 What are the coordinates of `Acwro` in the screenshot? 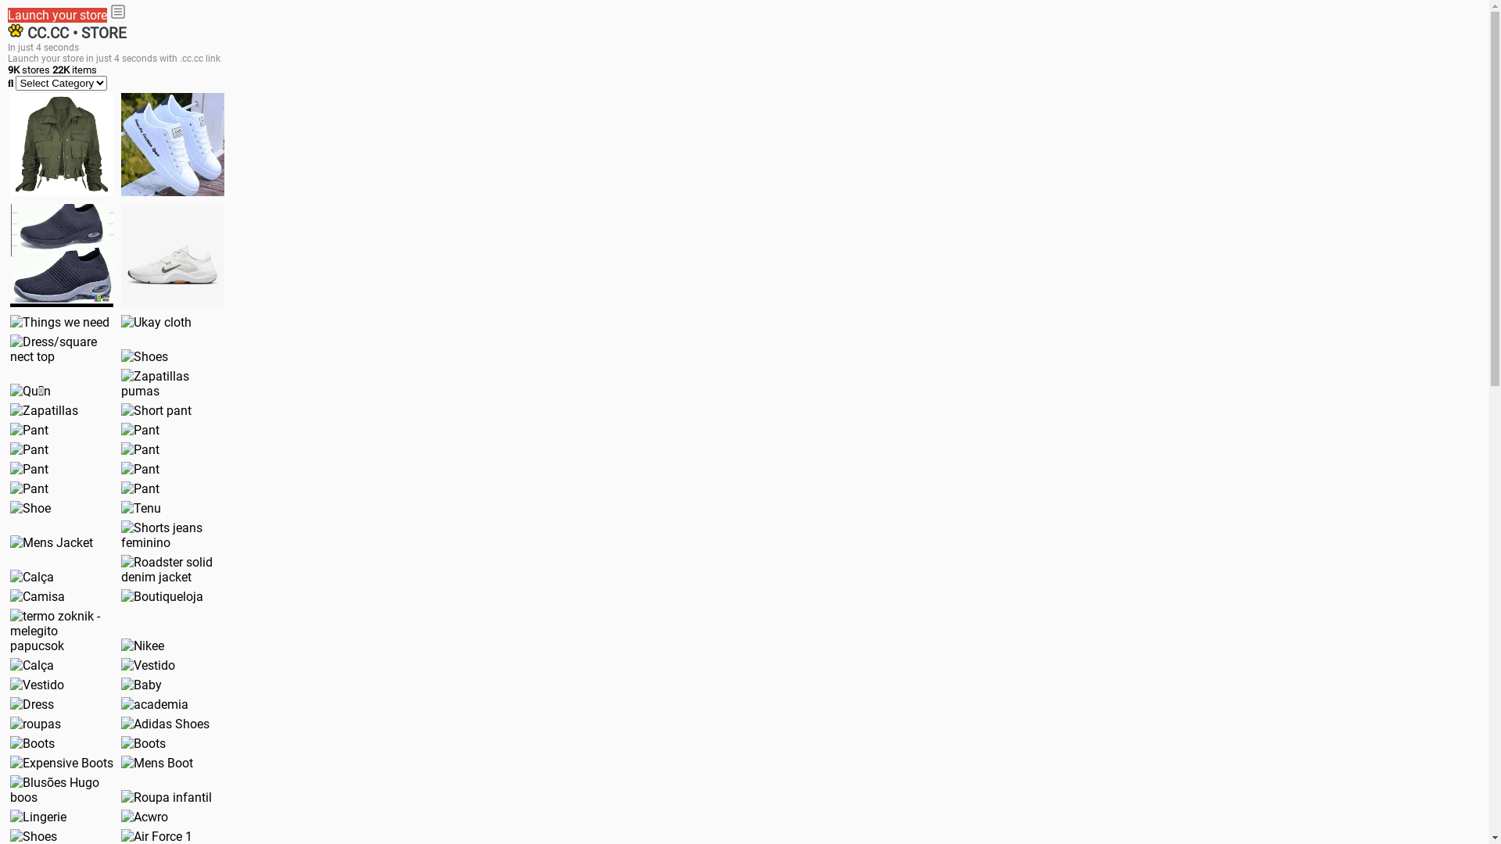 It's located at (145, 817).